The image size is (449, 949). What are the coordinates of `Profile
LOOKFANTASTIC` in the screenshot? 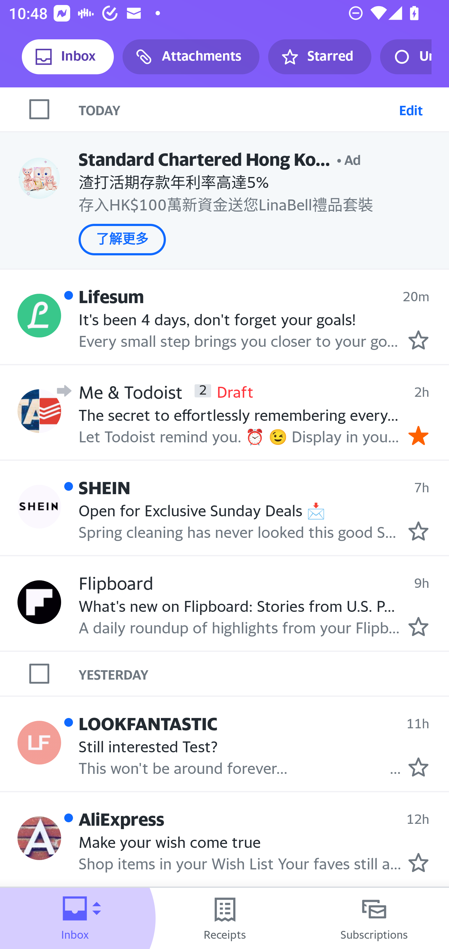 It's located at (39, 743).